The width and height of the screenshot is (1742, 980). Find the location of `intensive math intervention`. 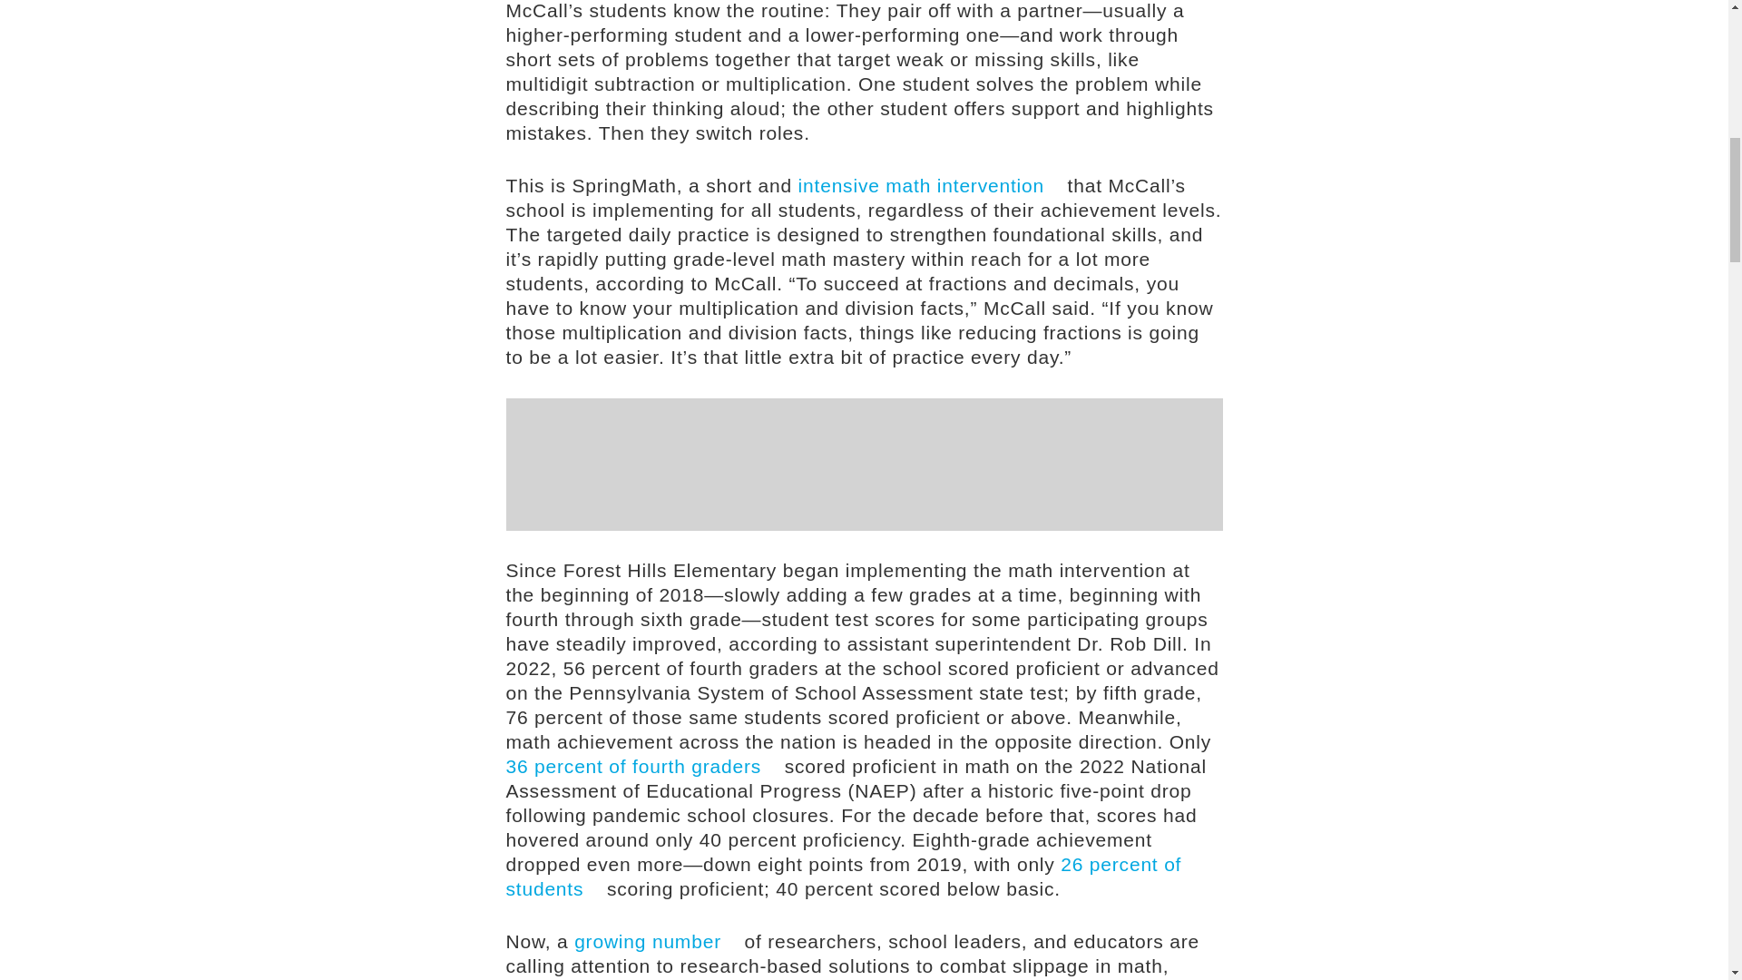

intensive math intervention is located at coordinates (929, 185).